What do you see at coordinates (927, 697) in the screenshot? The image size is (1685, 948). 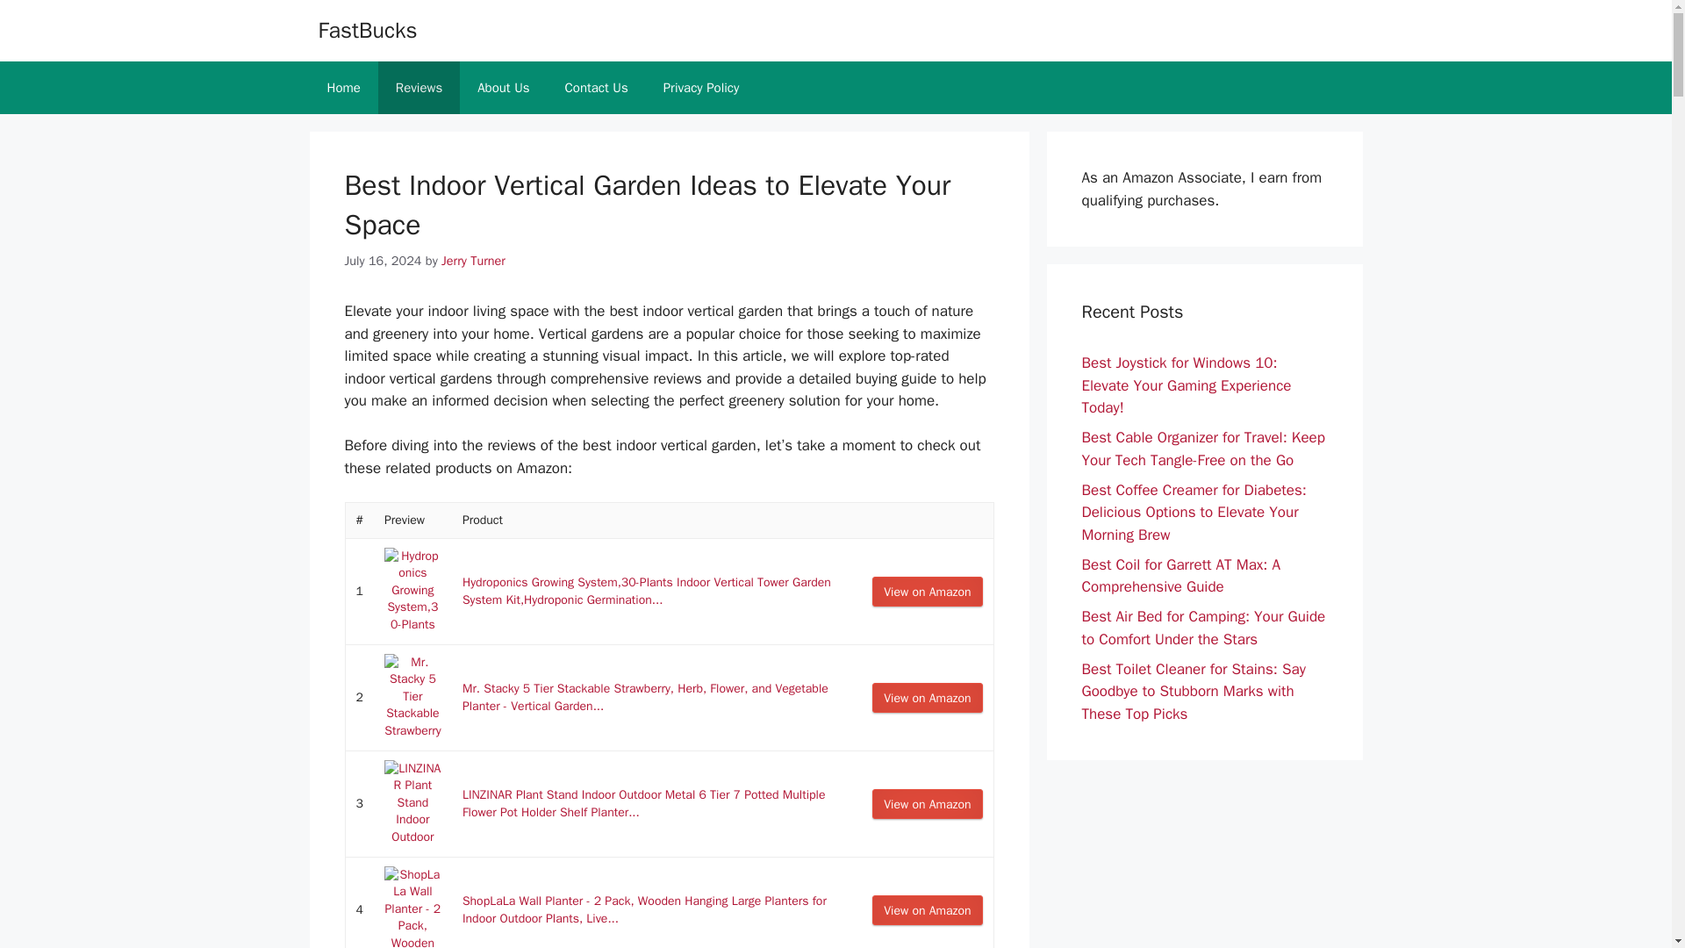 I see `View on Amazon` at bounding box center [927, 697].